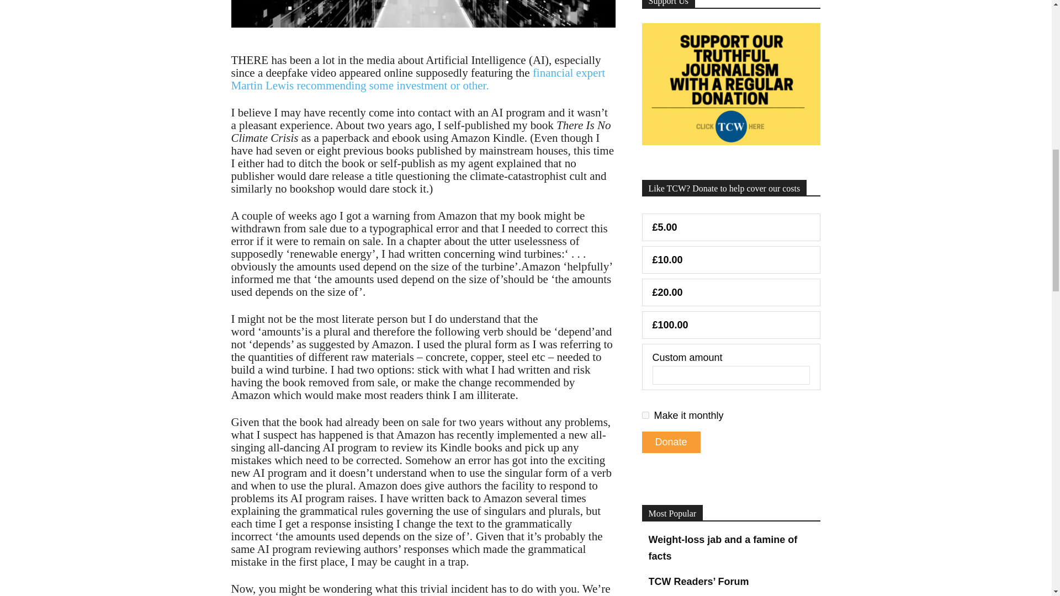 The height and width of the screenshot is (596, 1060). I want to click on month, so click(645, 415).